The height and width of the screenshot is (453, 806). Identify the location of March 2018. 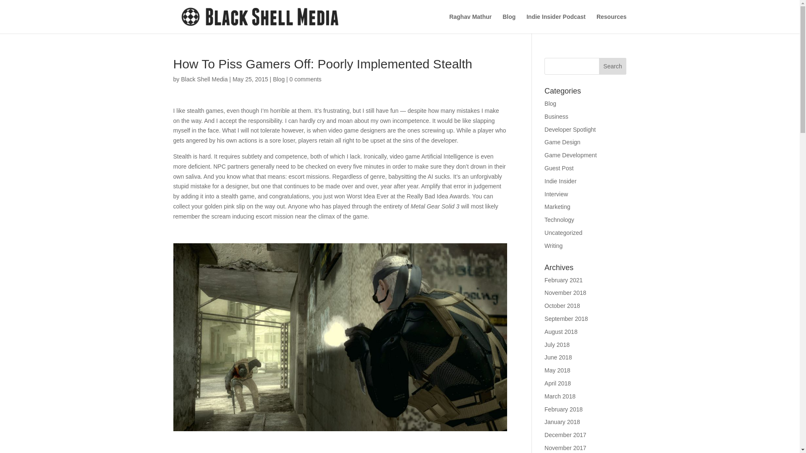
(560, 396).